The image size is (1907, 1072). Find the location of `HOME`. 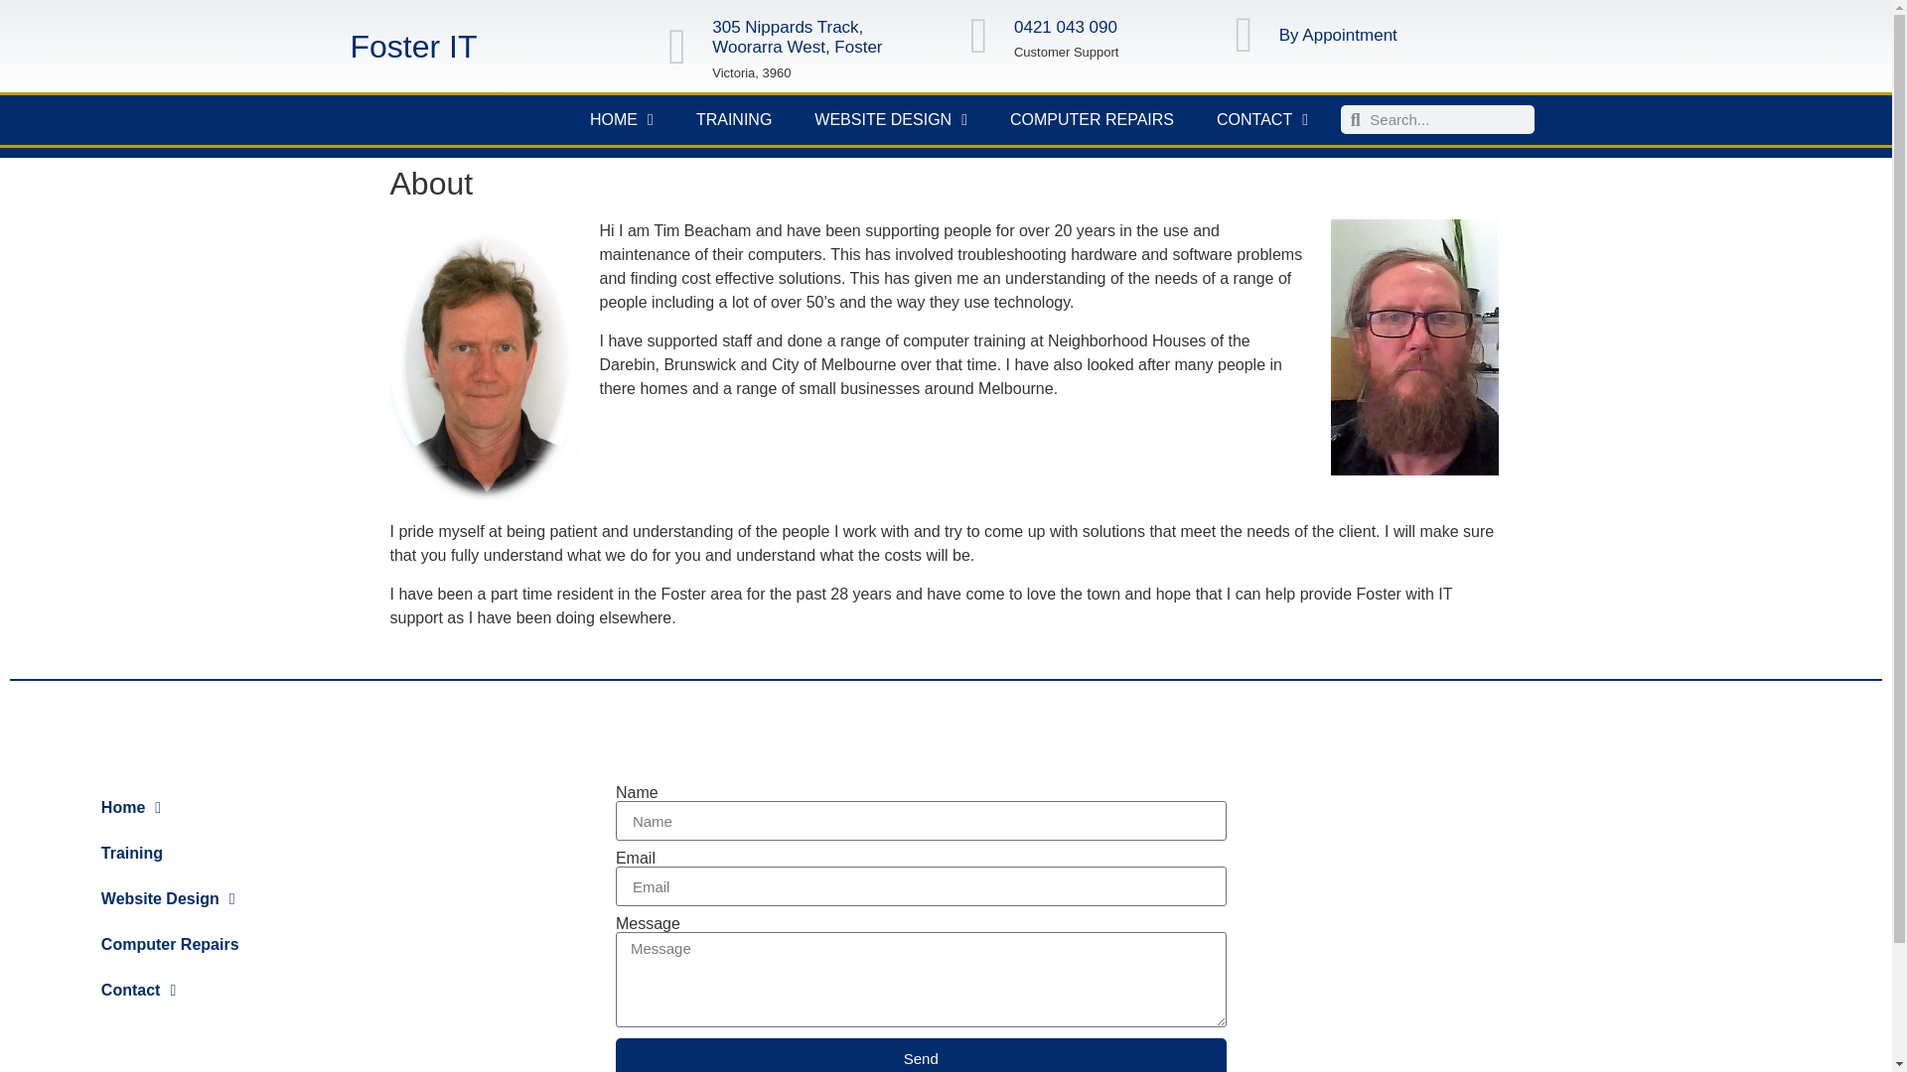

HOME is located at coordinates (622, 120).